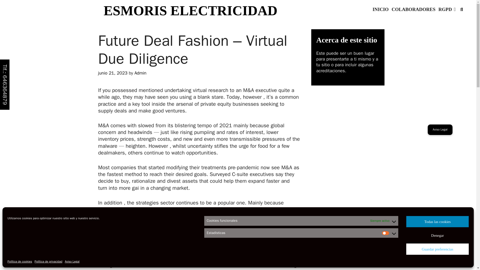 This screenshot has height=270, width=480. What do you see at coordinates (447, 9) in the screenshot?
I see `RGPD` at bounding box center [447, 9].